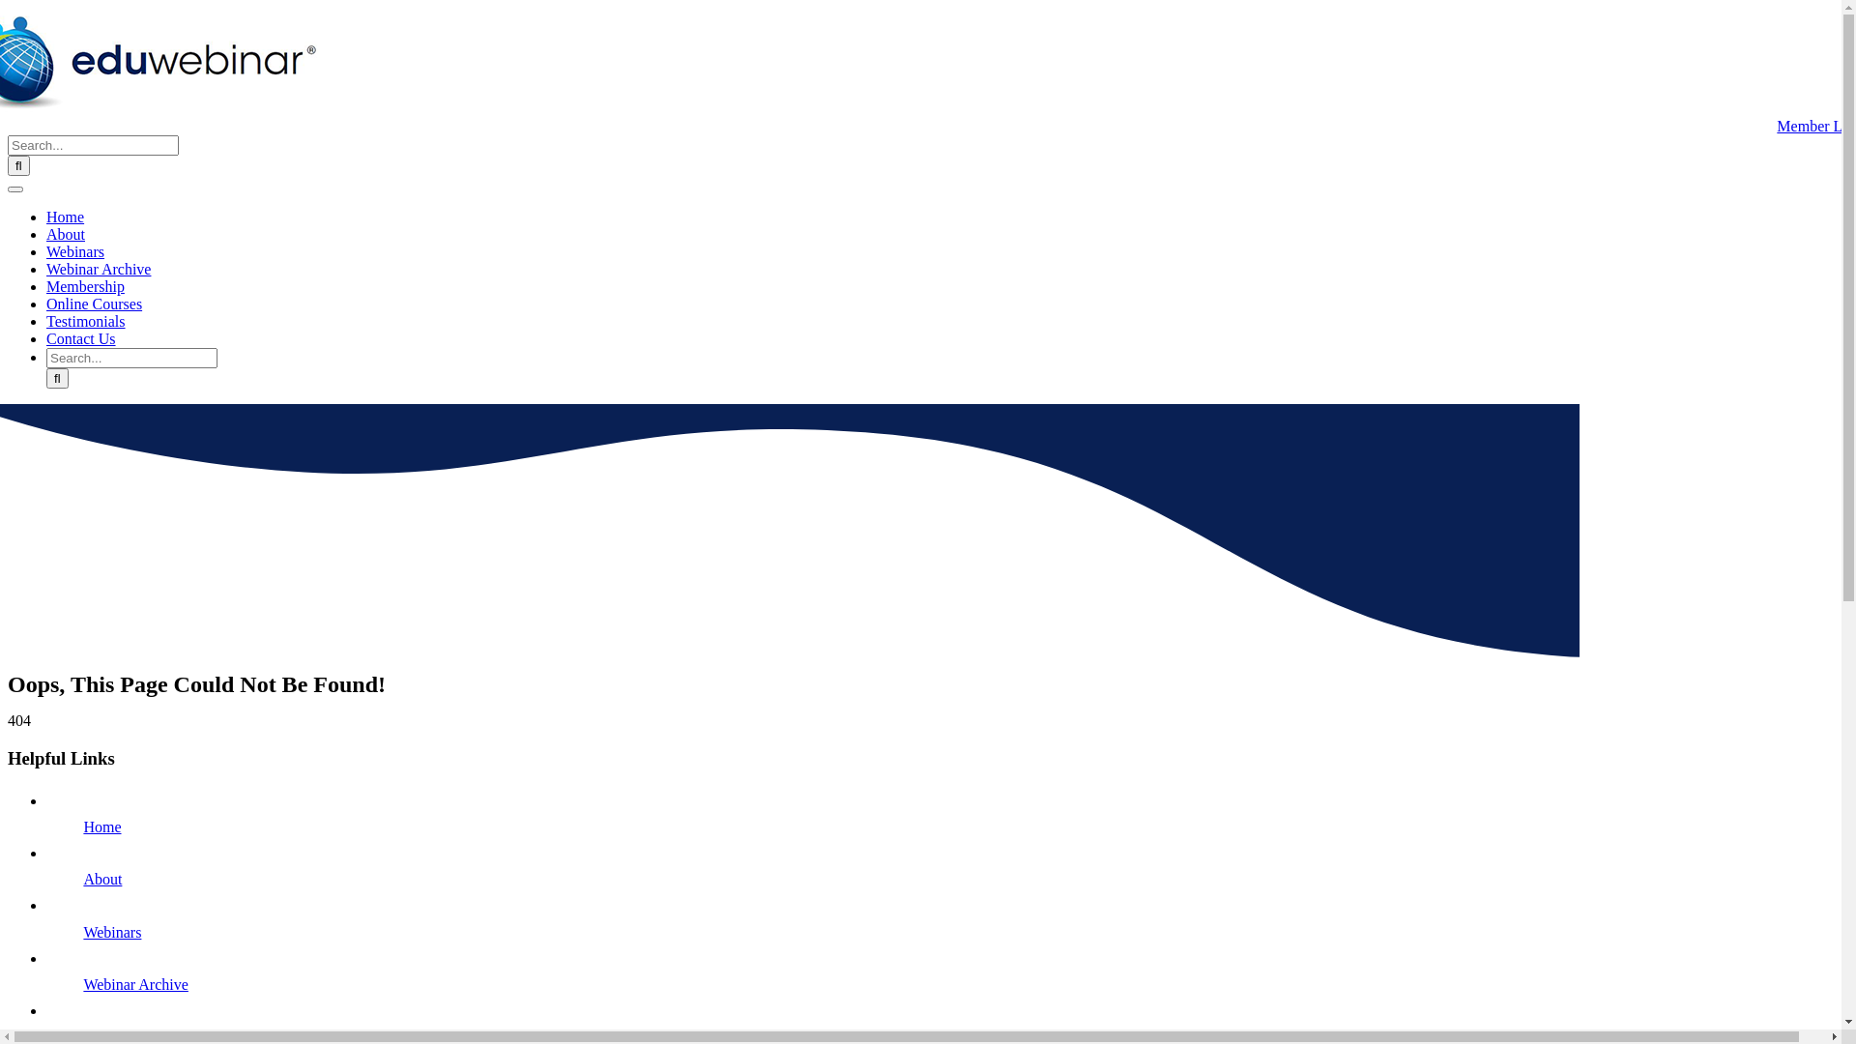  I want to click on Webinar Archive, so click(99, 269).